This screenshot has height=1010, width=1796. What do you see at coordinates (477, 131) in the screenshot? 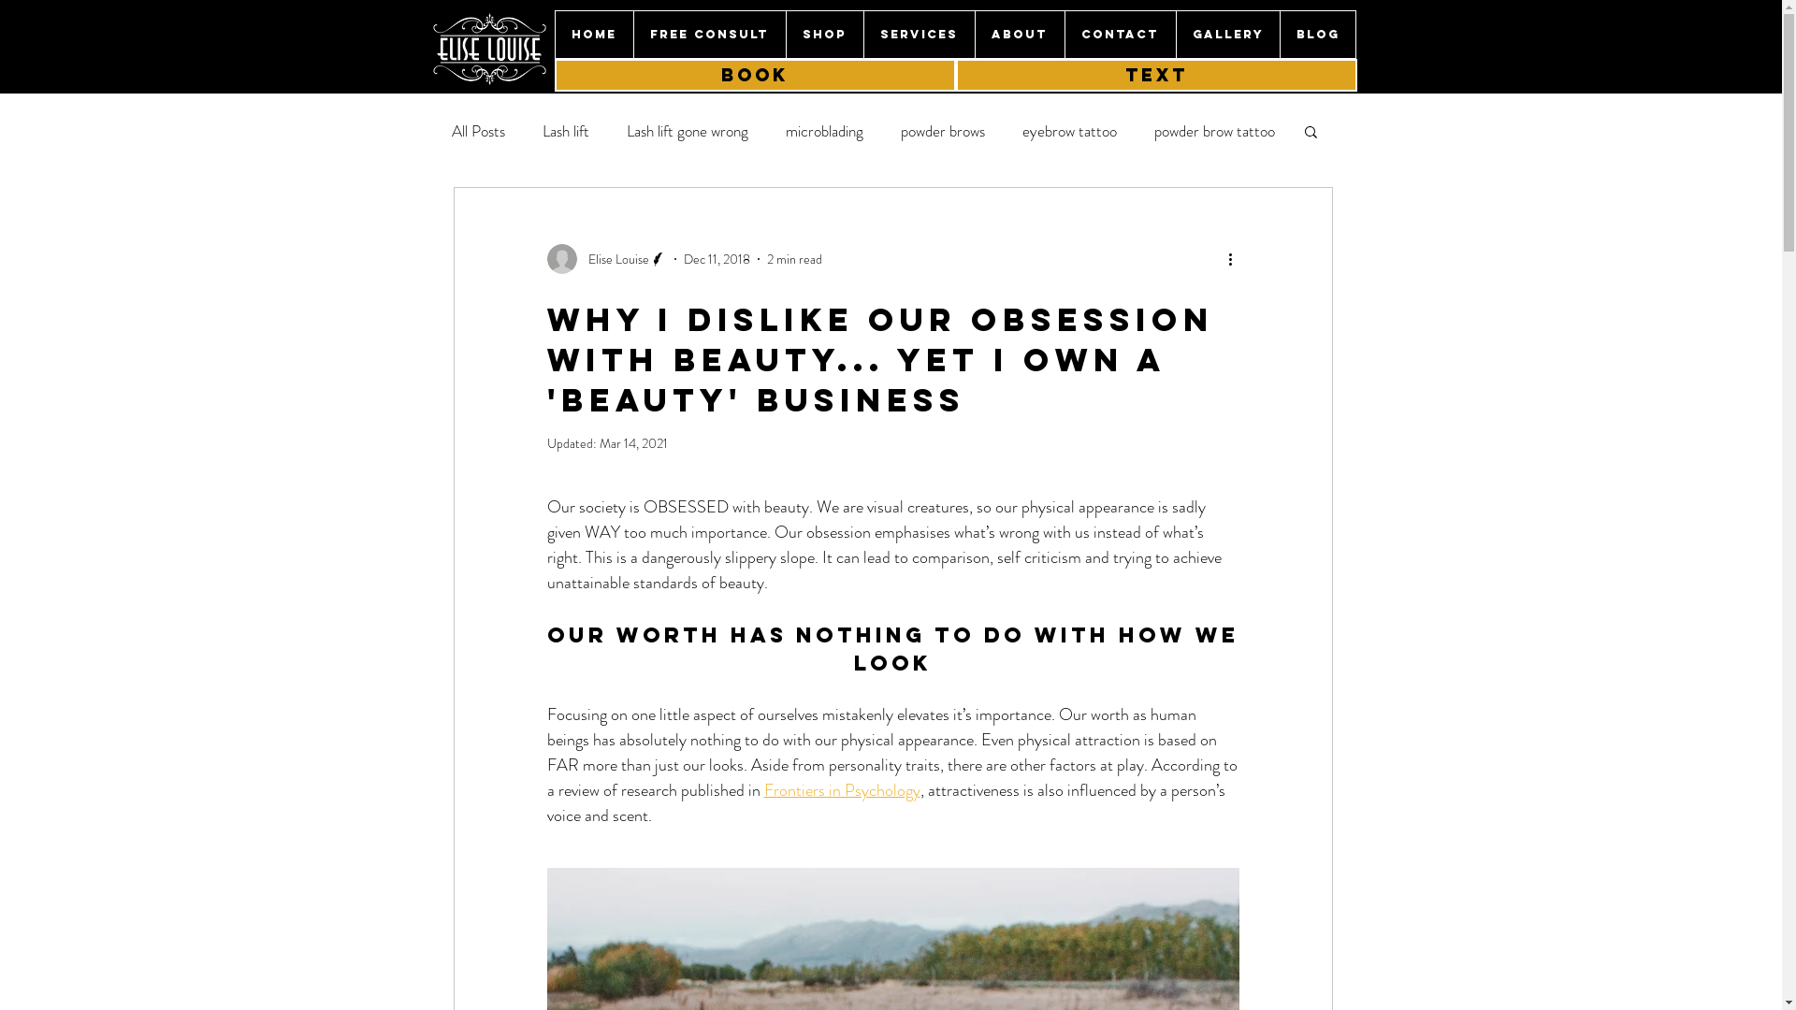
I see `All Posts` at bounding box center [477, 131].